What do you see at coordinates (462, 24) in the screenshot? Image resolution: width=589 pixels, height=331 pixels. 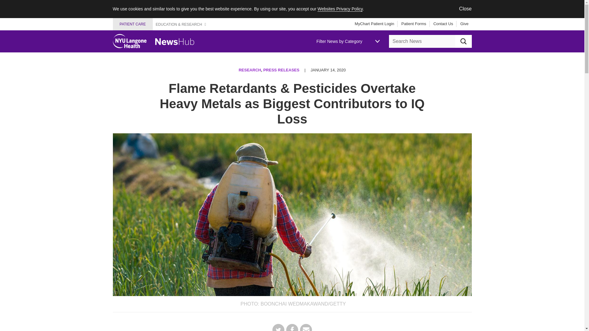 I see `Give` at bounding box center [462, 24].